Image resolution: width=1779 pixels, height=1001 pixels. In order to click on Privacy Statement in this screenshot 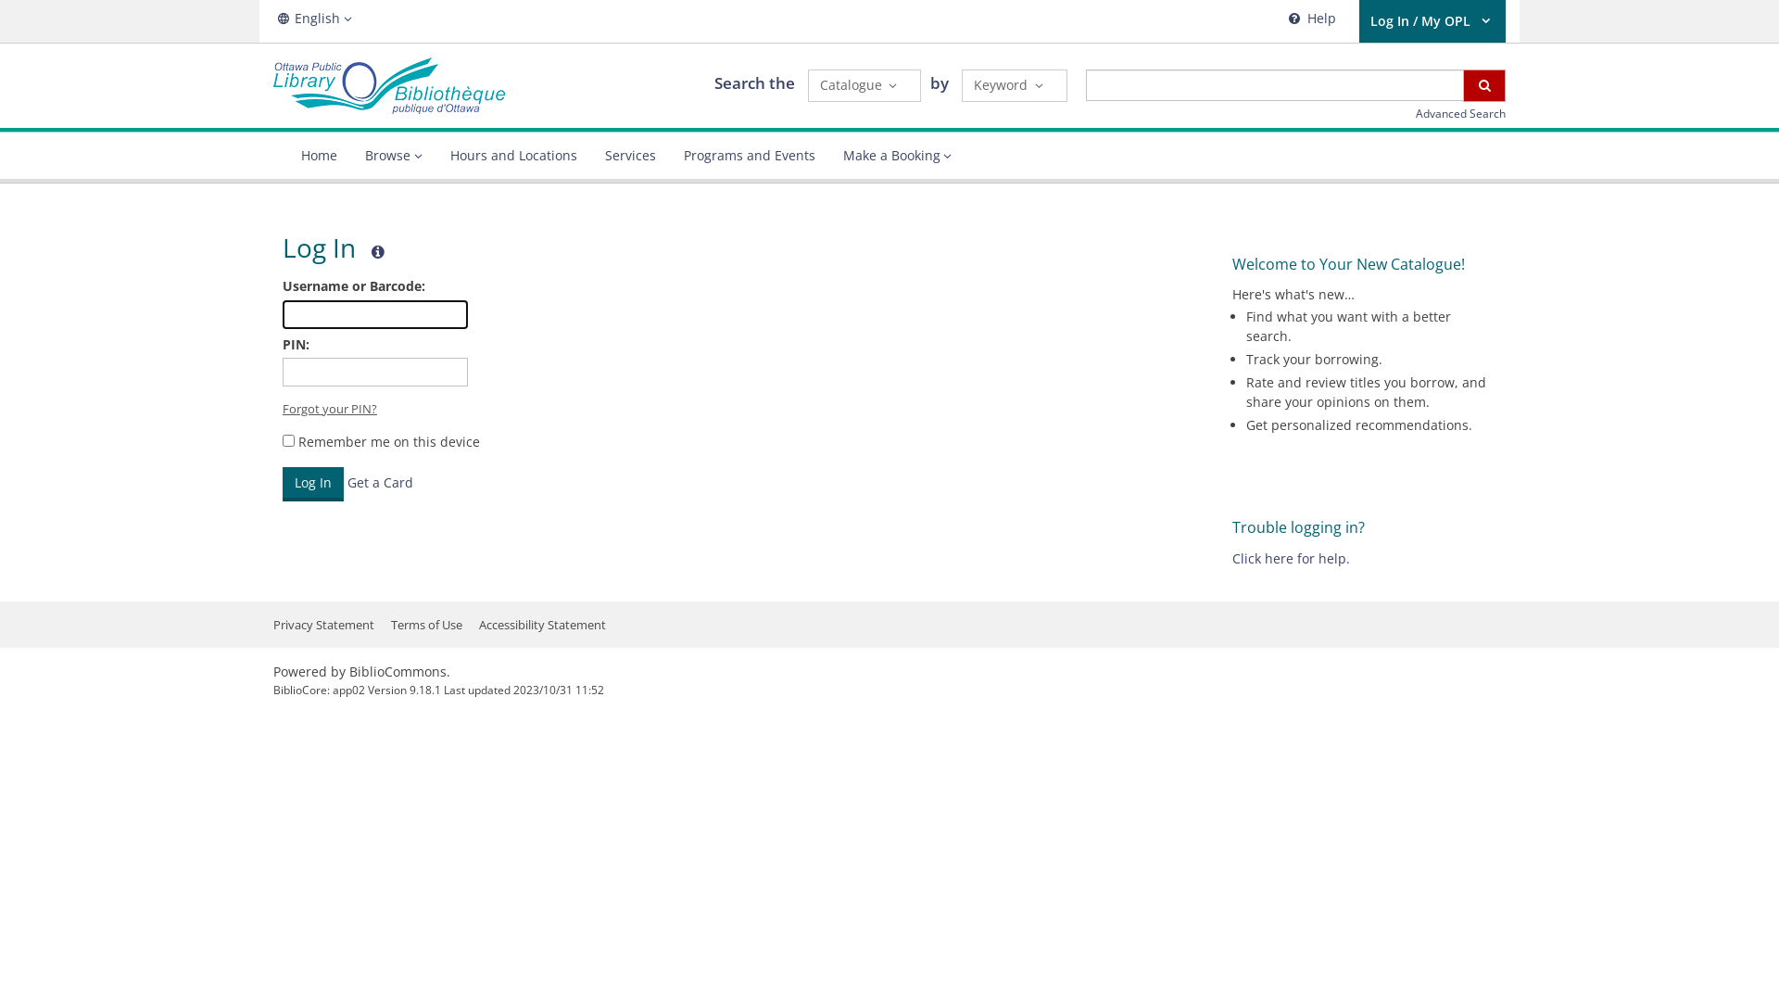, I will do `click(324, 625)`.